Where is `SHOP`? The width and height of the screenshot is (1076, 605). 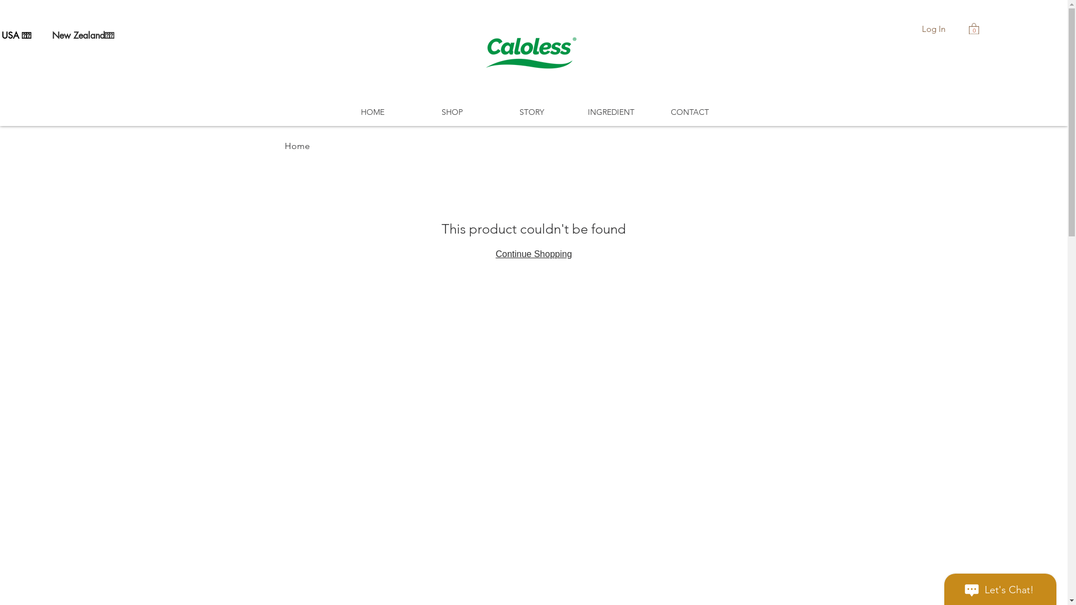
SHOP is located at coordinates (452, 112).